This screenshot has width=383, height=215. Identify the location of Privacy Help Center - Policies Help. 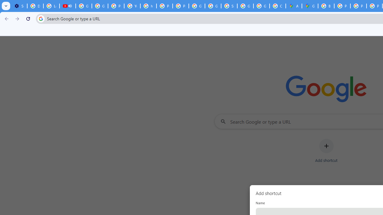
(358, 6).